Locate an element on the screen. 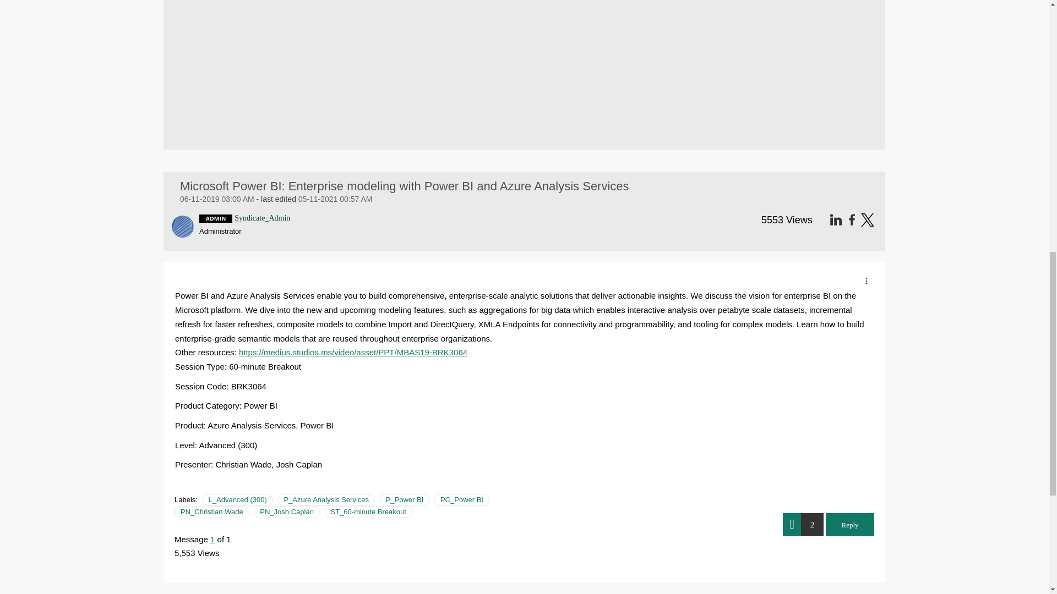 The image size is (1057, 594). Administrator is located at coordinates (216, 218).